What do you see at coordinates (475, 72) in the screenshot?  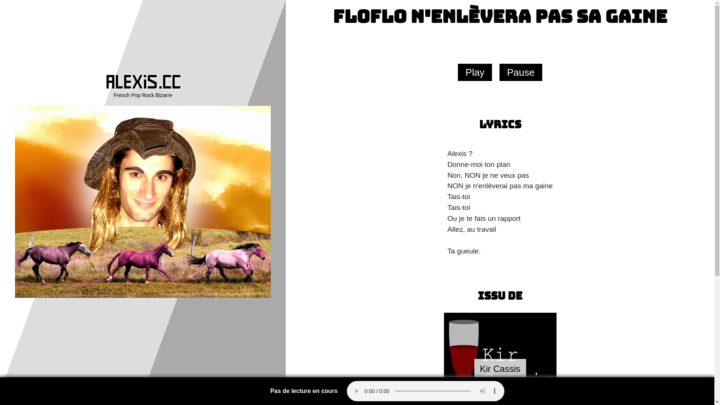 I see `Play` at bounding box center [475, 72].